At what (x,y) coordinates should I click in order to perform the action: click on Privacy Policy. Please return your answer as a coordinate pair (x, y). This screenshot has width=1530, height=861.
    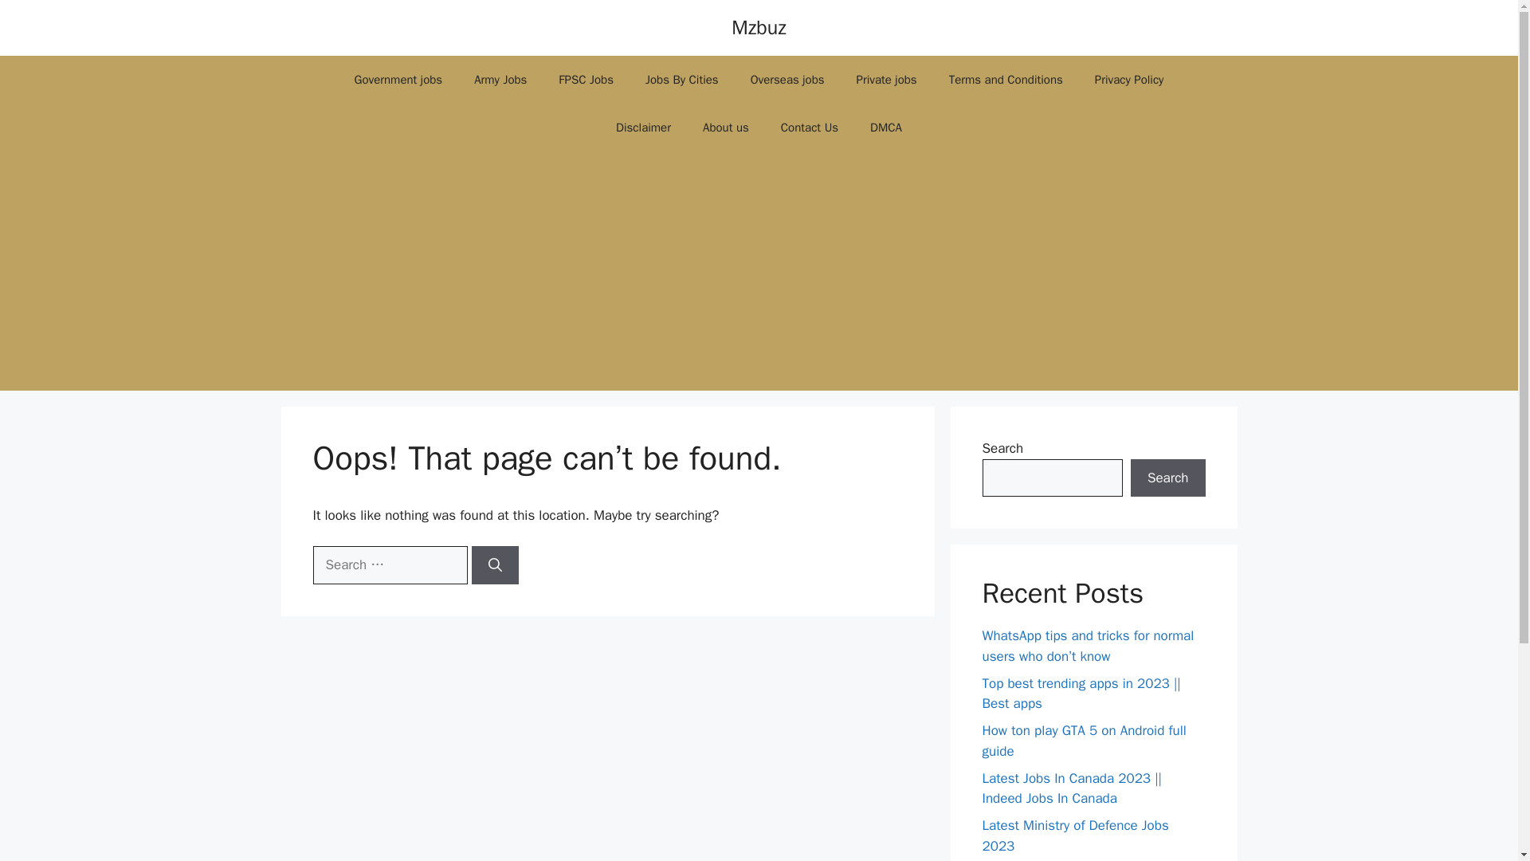
    Looking at the image, I should click on (1128, 80).